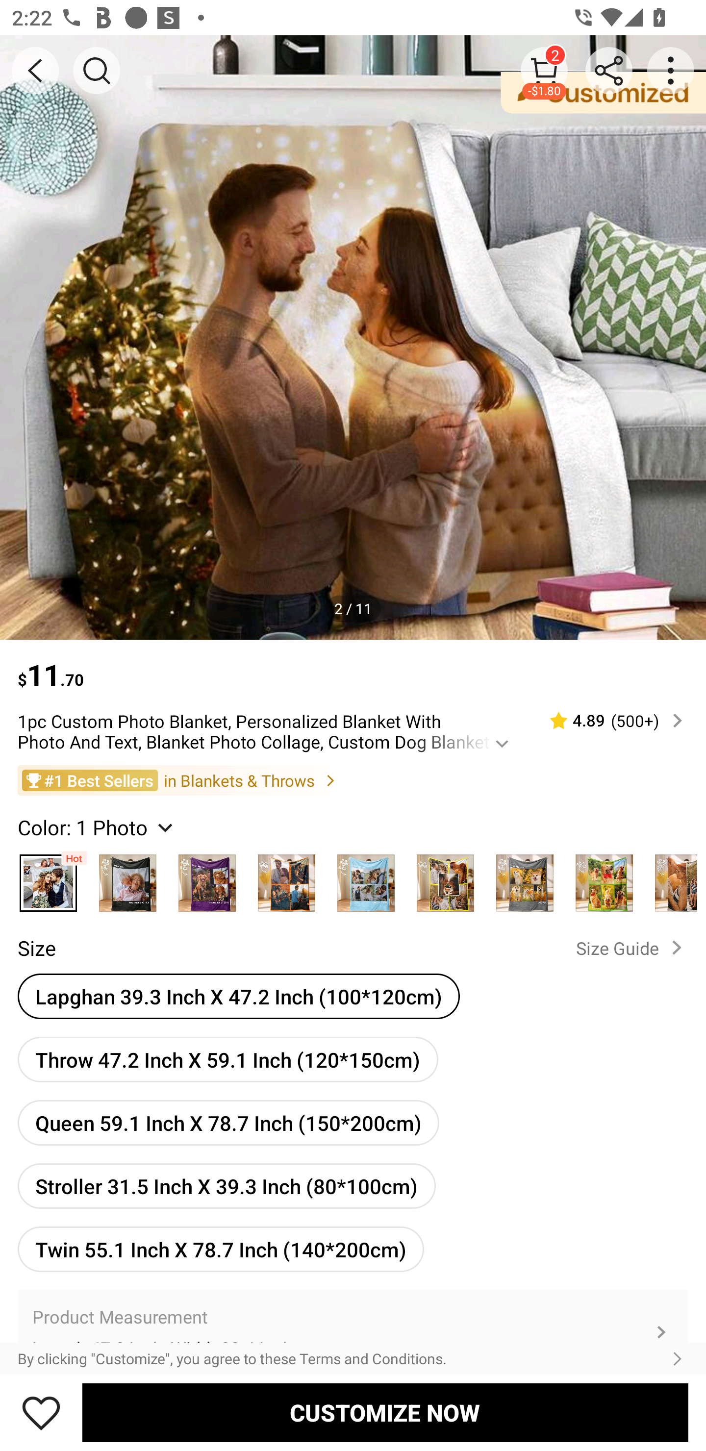 Image resolution: width=706 pixels, height=1451 pixels. I want to click on 2 -$1.80, so click(544, 70).